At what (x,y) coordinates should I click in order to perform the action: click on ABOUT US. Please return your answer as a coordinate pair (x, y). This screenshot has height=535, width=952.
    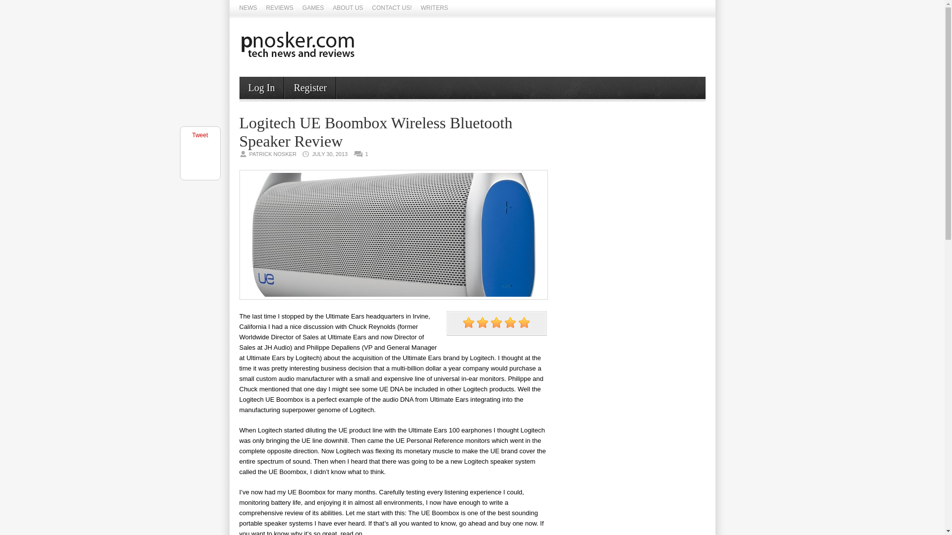
    Looking at the image, I should click on (347, 8).